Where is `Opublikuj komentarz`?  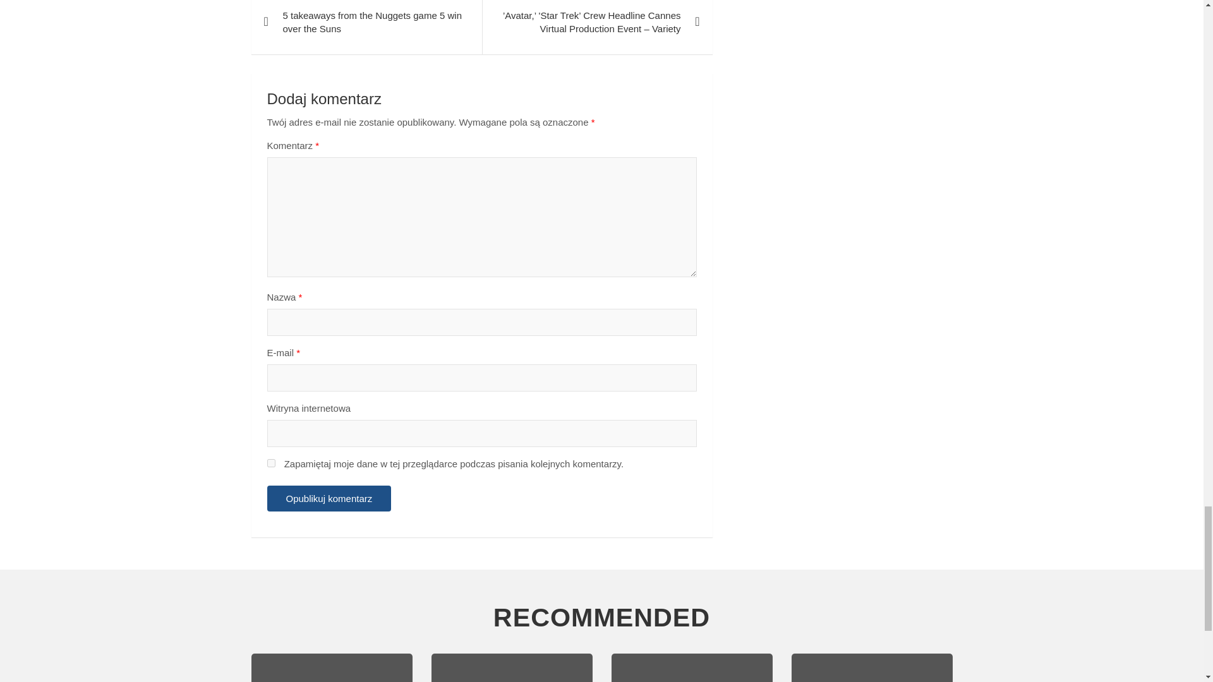
Opublikuj komentarz is located at coordinates (329, 498).